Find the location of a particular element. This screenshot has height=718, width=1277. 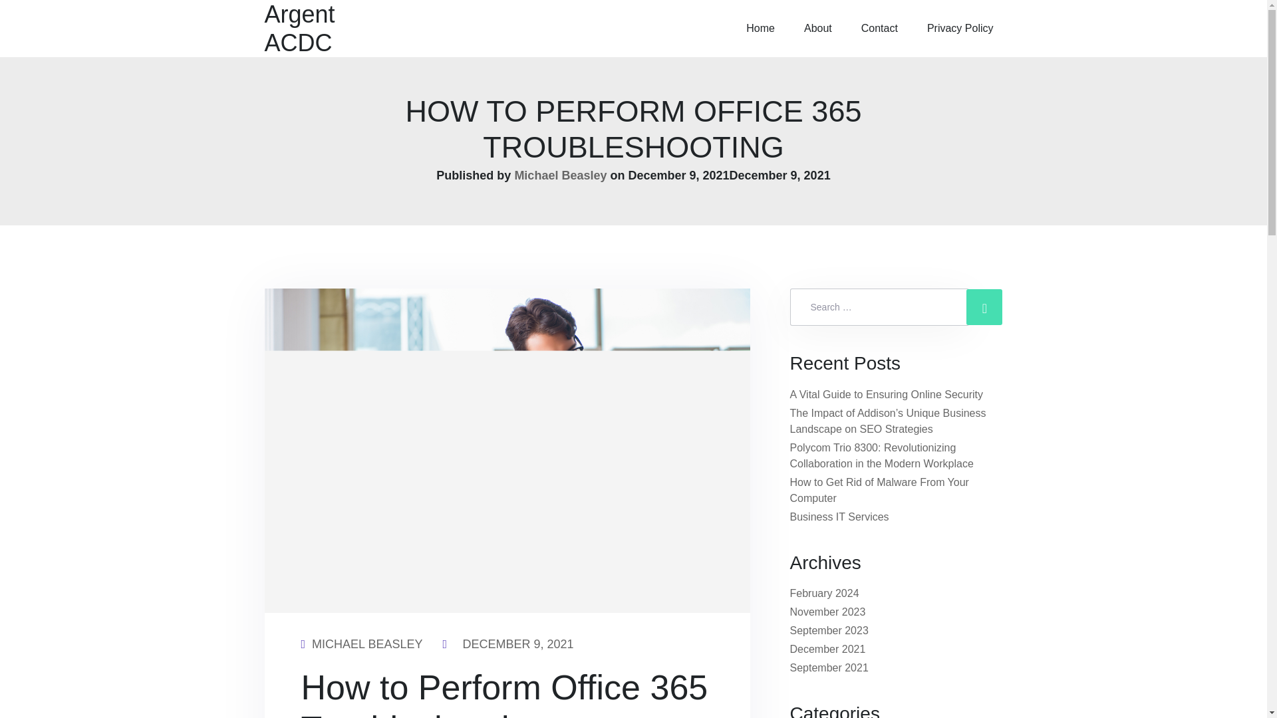

December 2021 is located at coordinates (827, 649).